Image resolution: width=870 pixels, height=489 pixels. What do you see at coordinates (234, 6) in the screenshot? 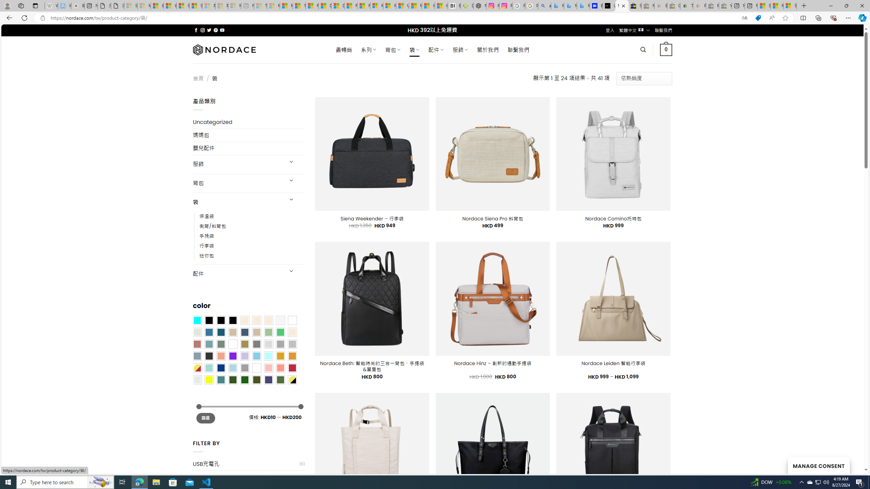
I see `Microsoft account | Account Checkup - Sleeping` at bounding box center [234, 6].